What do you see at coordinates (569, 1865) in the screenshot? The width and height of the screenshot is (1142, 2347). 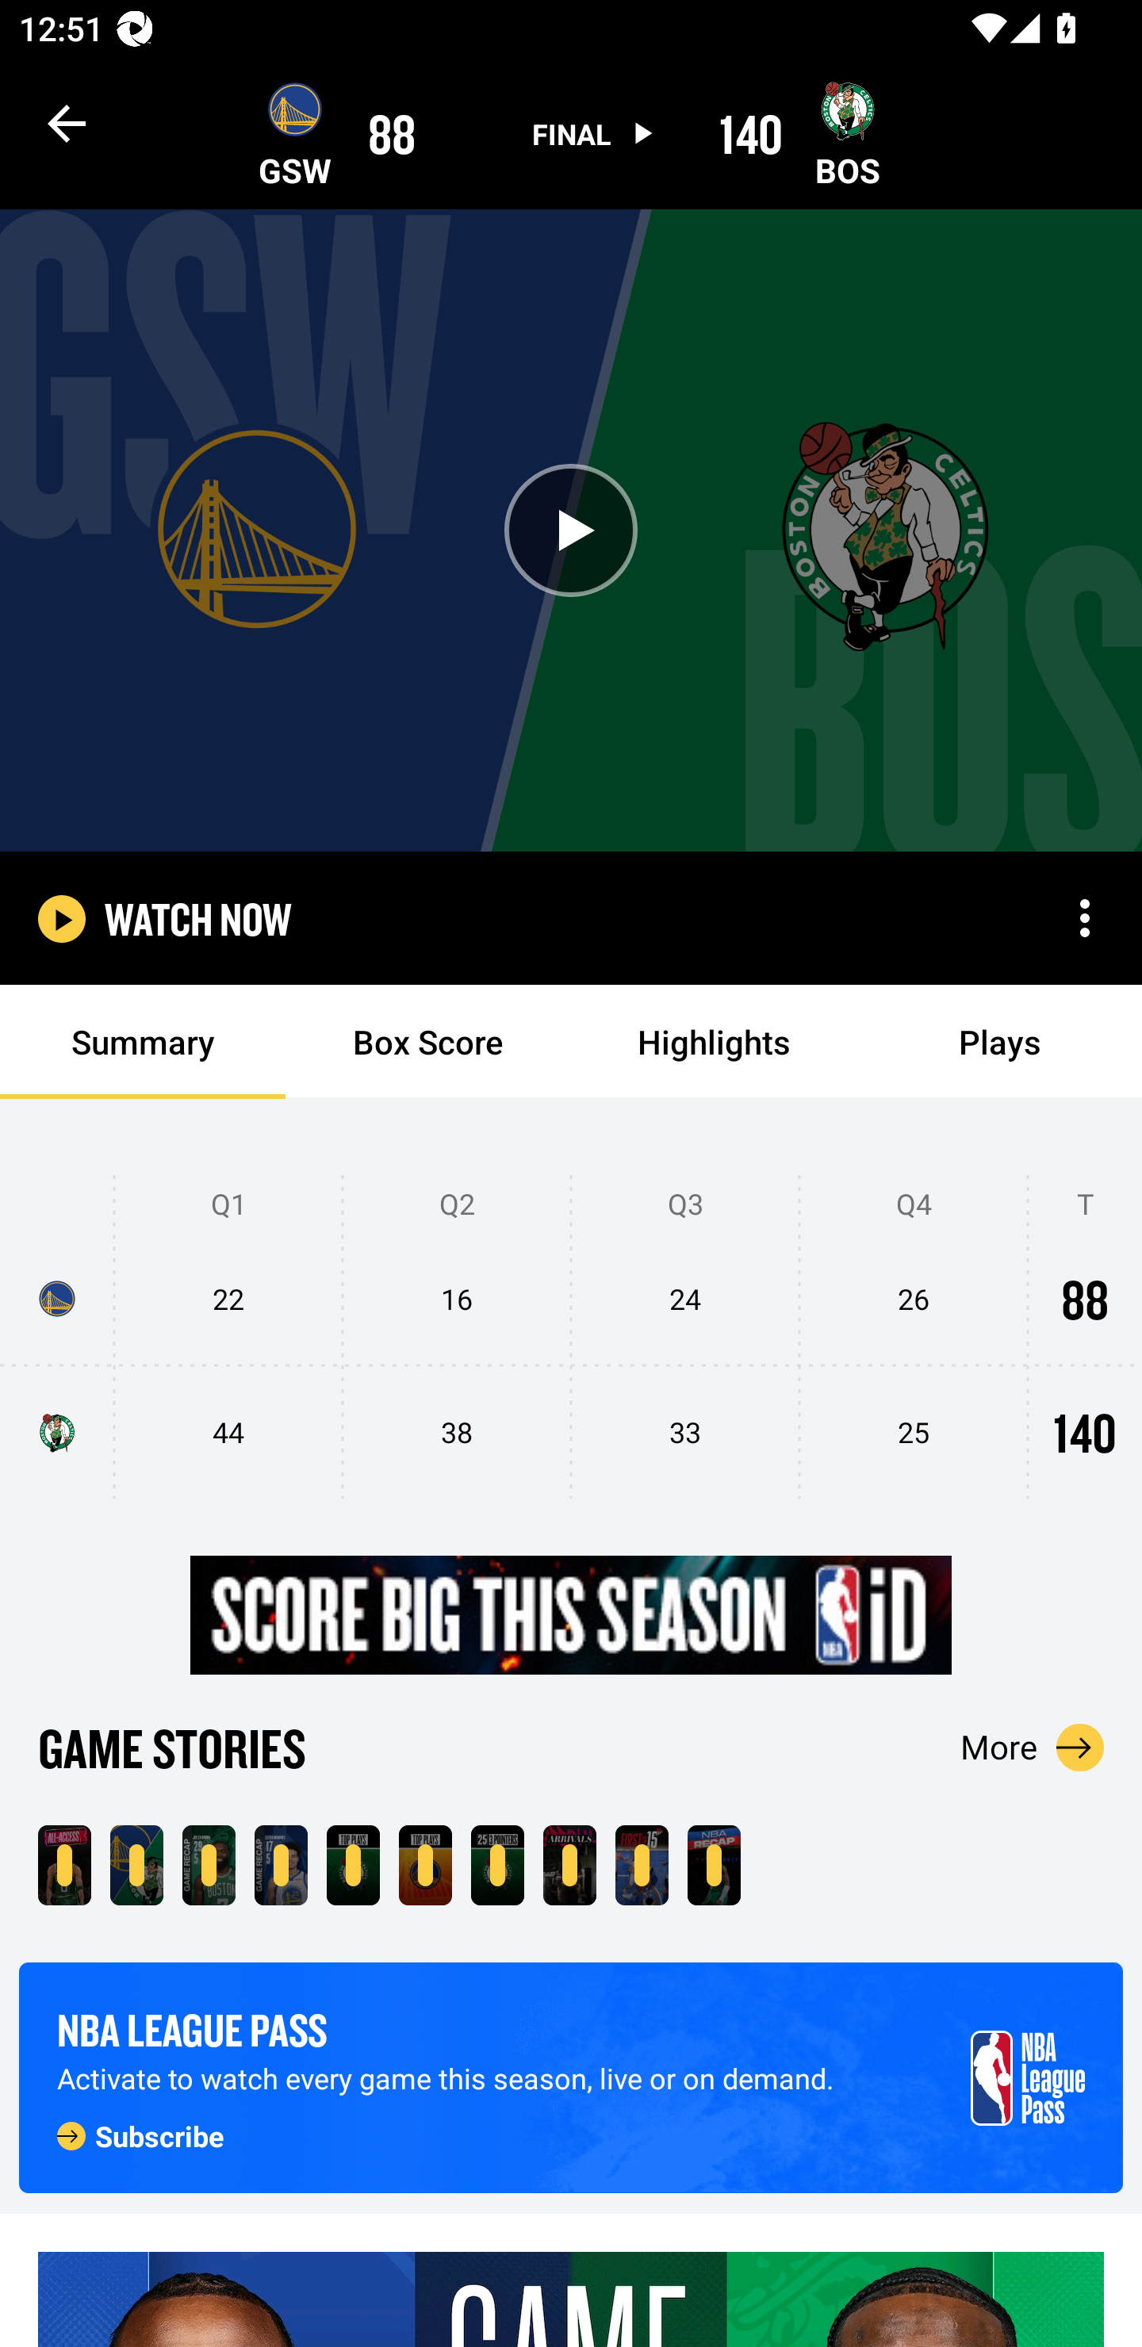 I see `Steppin' Into Sunday 🔥 NEW` at bounding box center [569, 1865].